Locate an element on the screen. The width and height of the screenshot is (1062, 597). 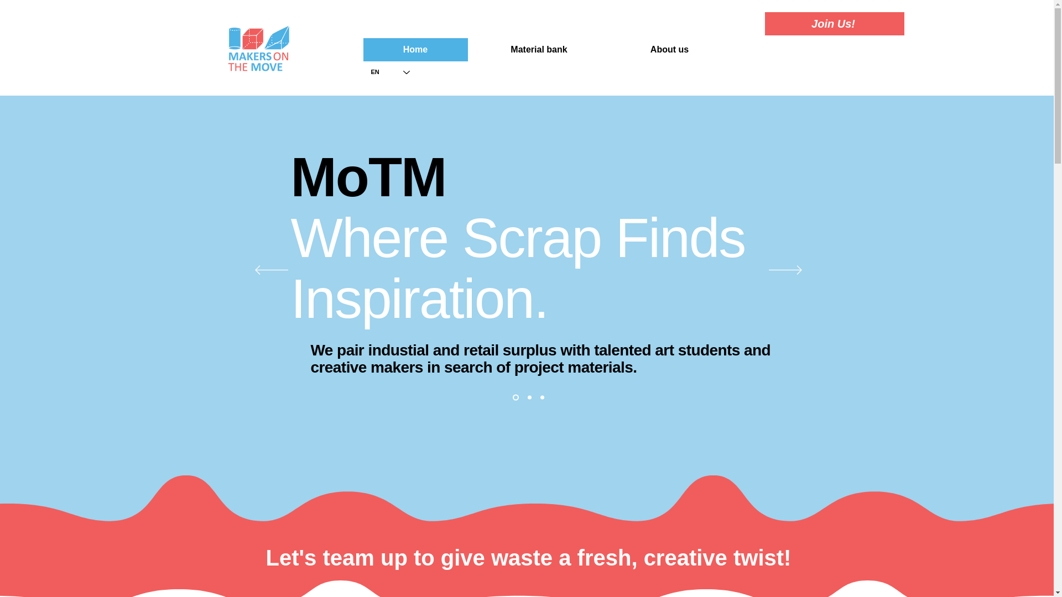
About us is located at coordinates (669, 50).